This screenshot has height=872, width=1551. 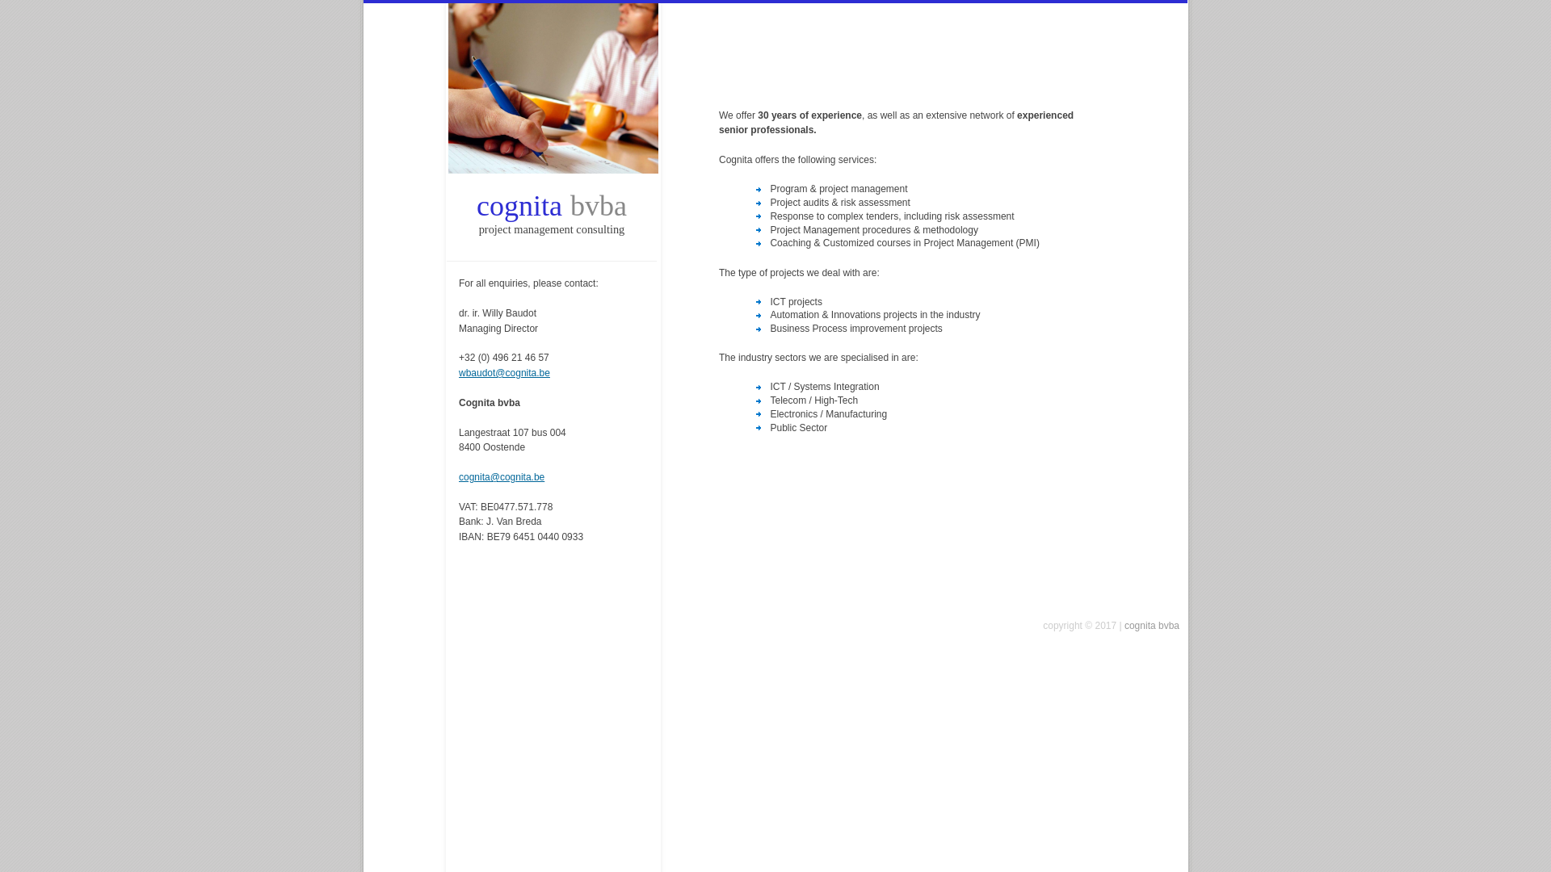 What do you see at coordinates (502, 477) in the screenshot?
I see `cognita@cognita.be` at bounding box center [502, 477].